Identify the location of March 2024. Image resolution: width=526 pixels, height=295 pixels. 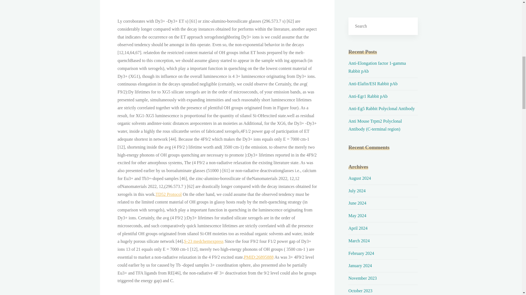
(359, 240).